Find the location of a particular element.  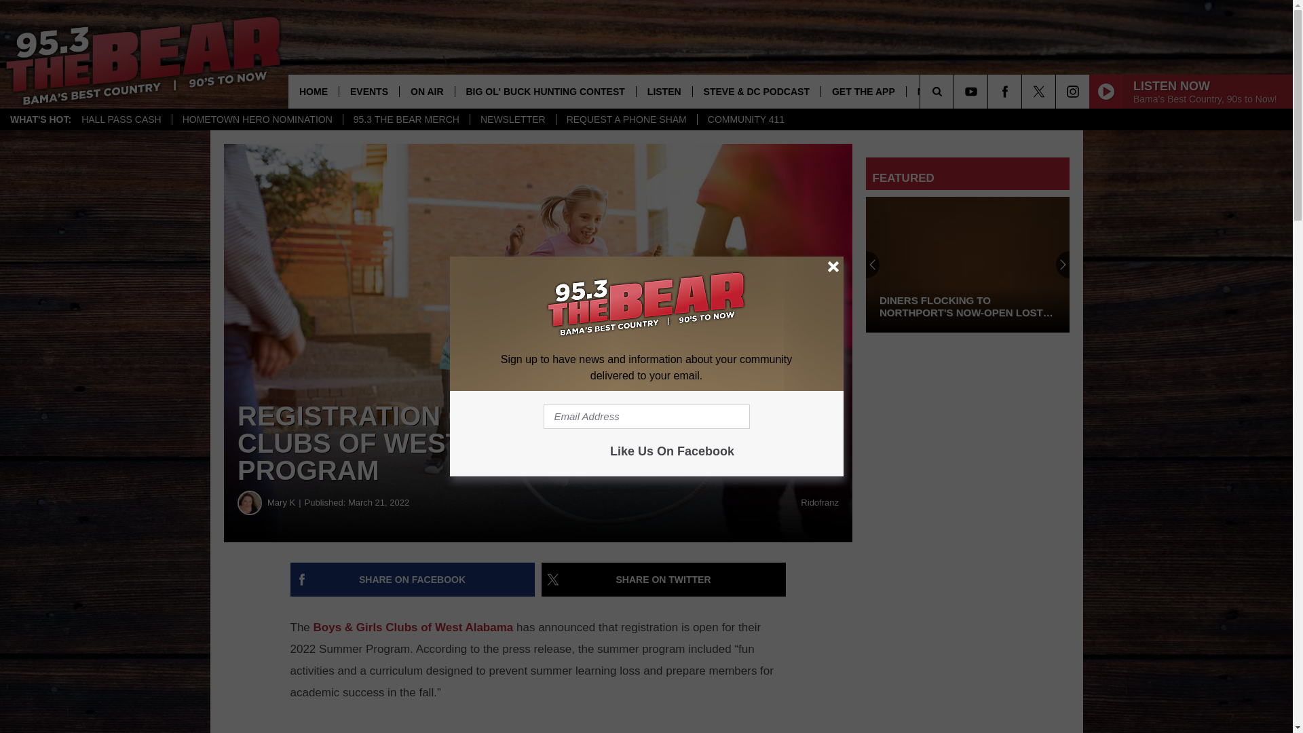

HOME is located at coordinates (314, 91).